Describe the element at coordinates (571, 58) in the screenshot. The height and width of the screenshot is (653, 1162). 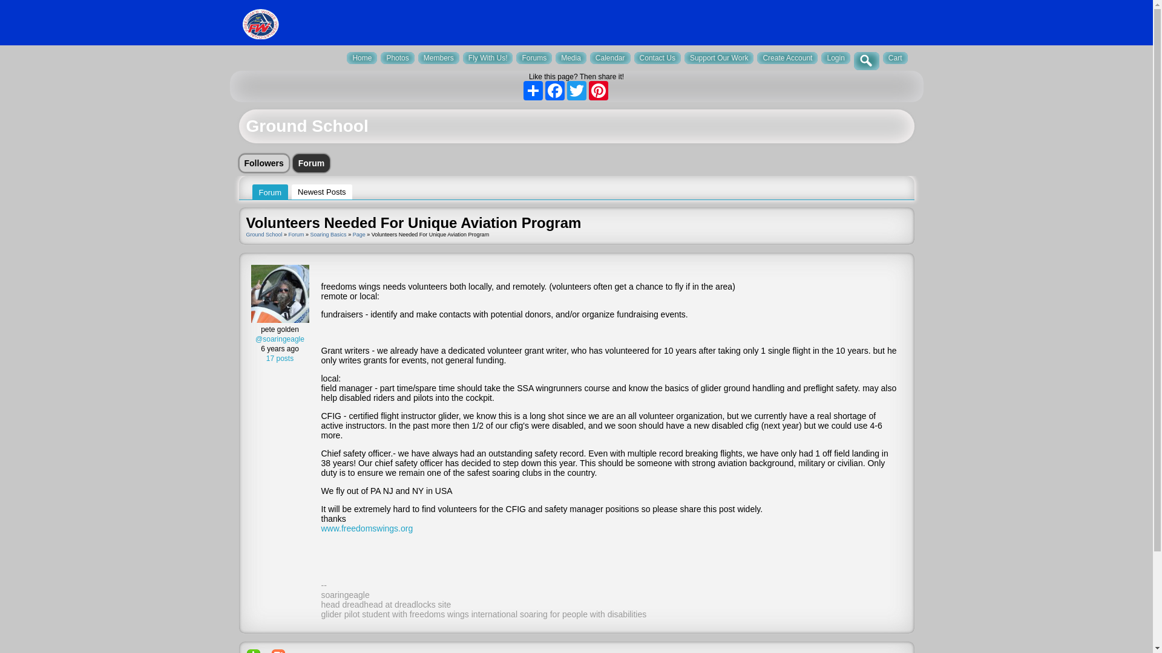
I see `Media` at that location.